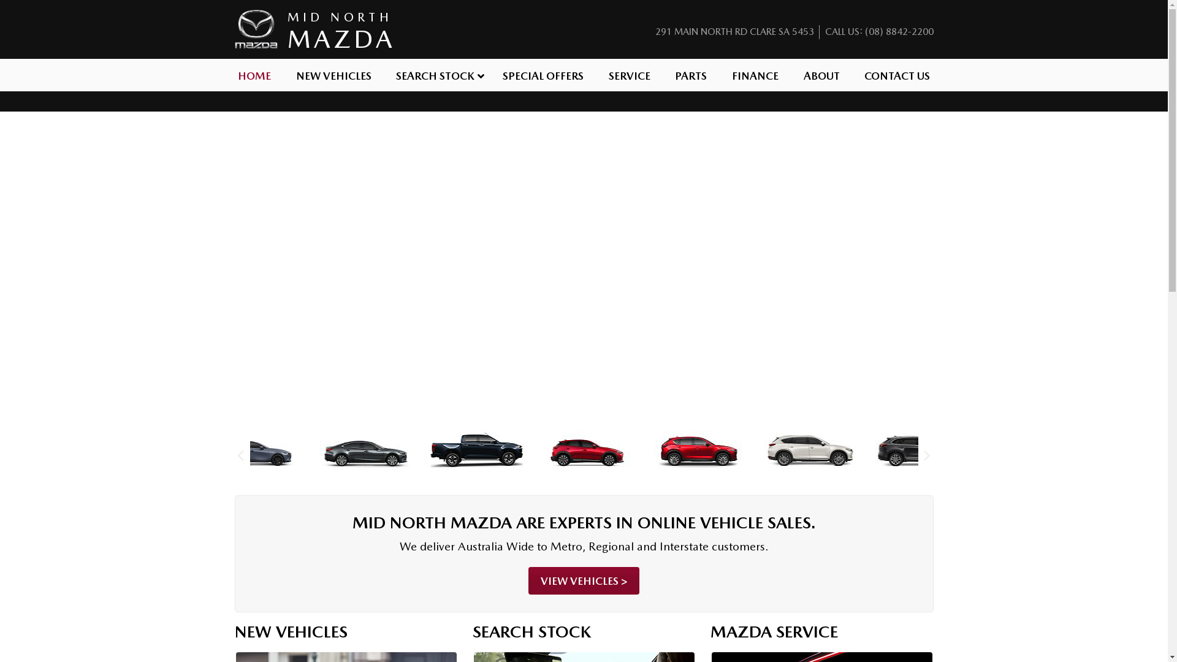 The width and height of the screenshot is (1177, 662). What do you see at coordinates (543, 75) in the screenshot?
I see `SPECIAL OFFERS` at bounding box center [543, 75].